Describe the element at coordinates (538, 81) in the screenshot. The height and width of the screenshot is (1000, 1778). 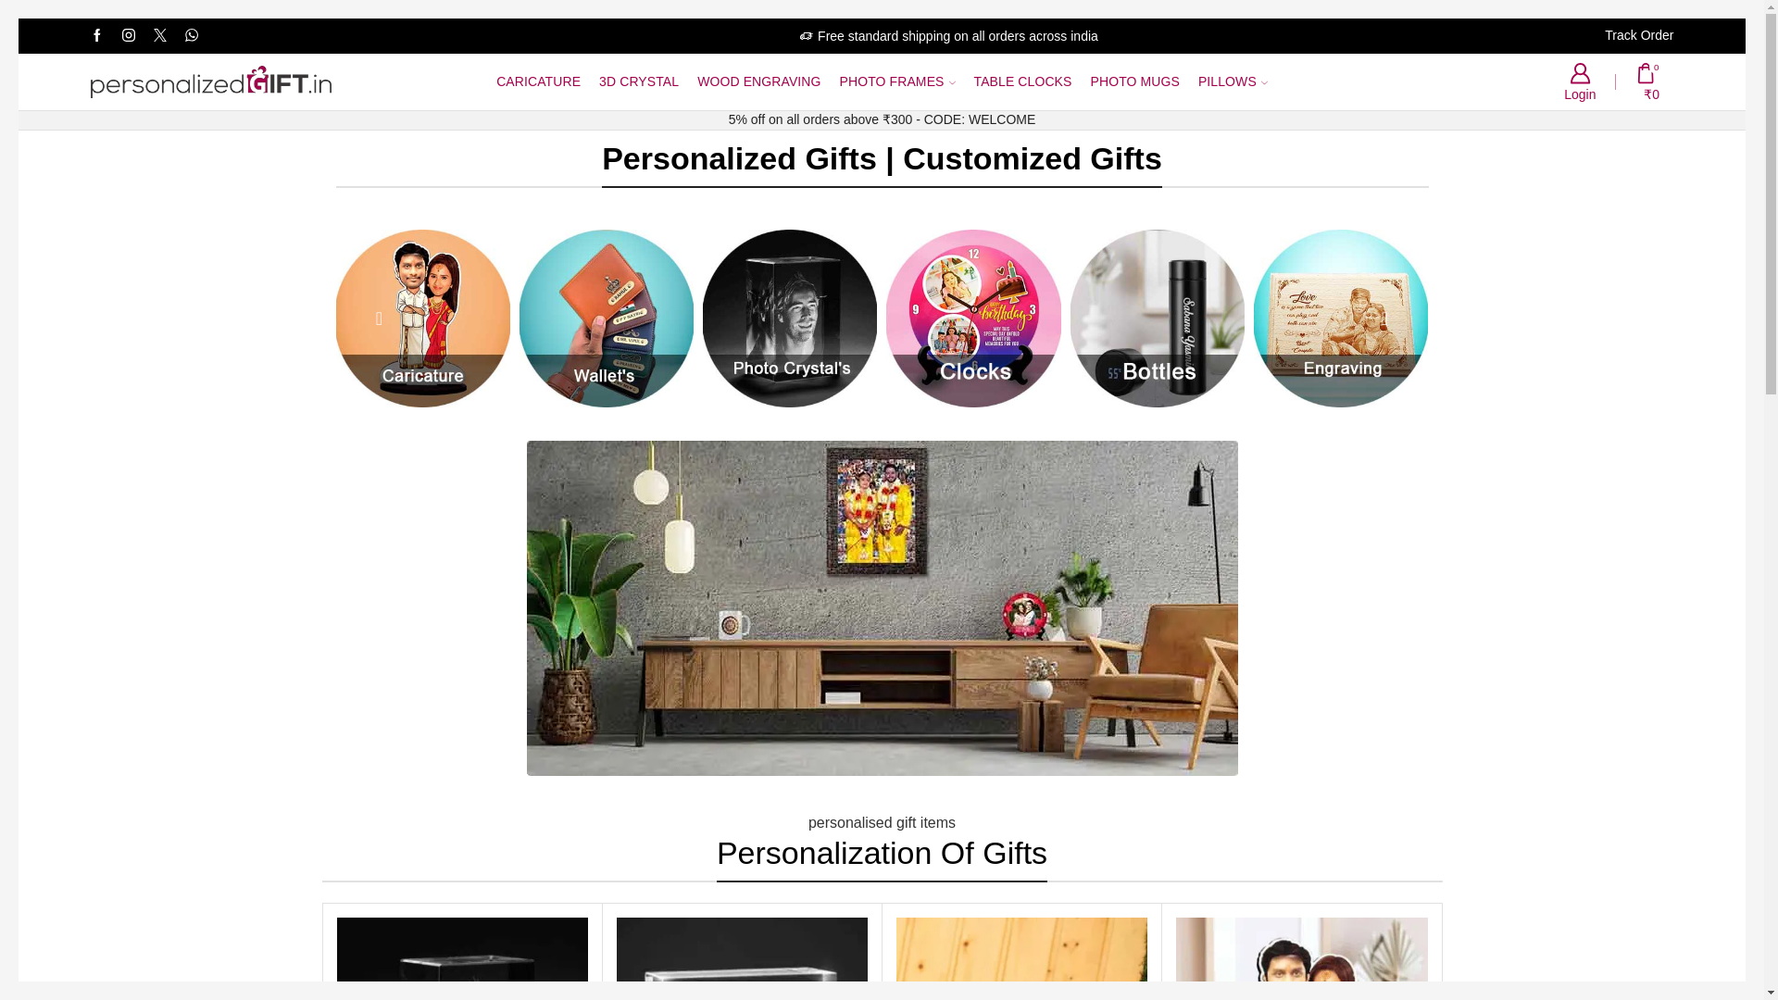
I see `CARICATURE` at that location.